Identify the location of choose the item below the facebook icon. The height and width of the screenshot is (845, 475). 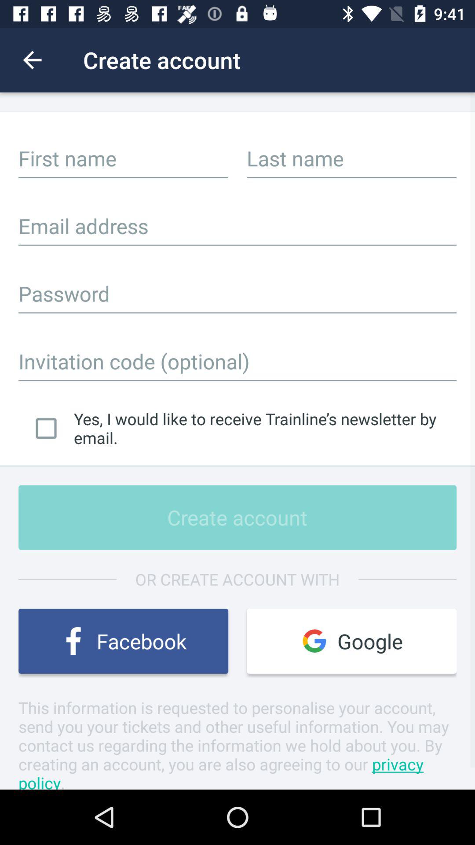
(237, 743).